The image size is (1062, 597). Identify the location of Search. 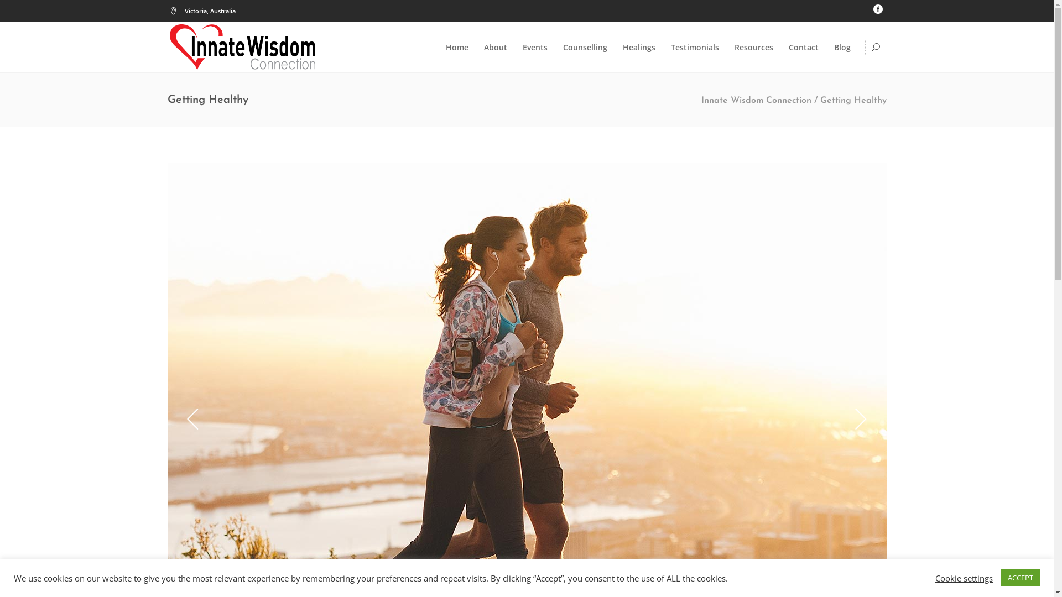
(855, 90).